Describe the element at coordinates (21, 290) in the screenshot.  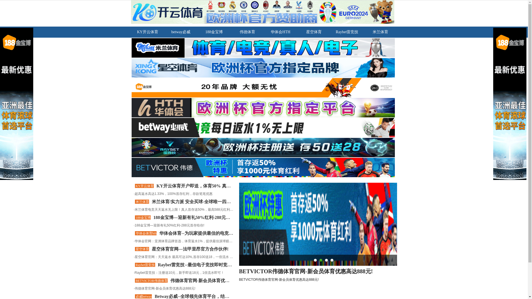
I see `services` at that location.